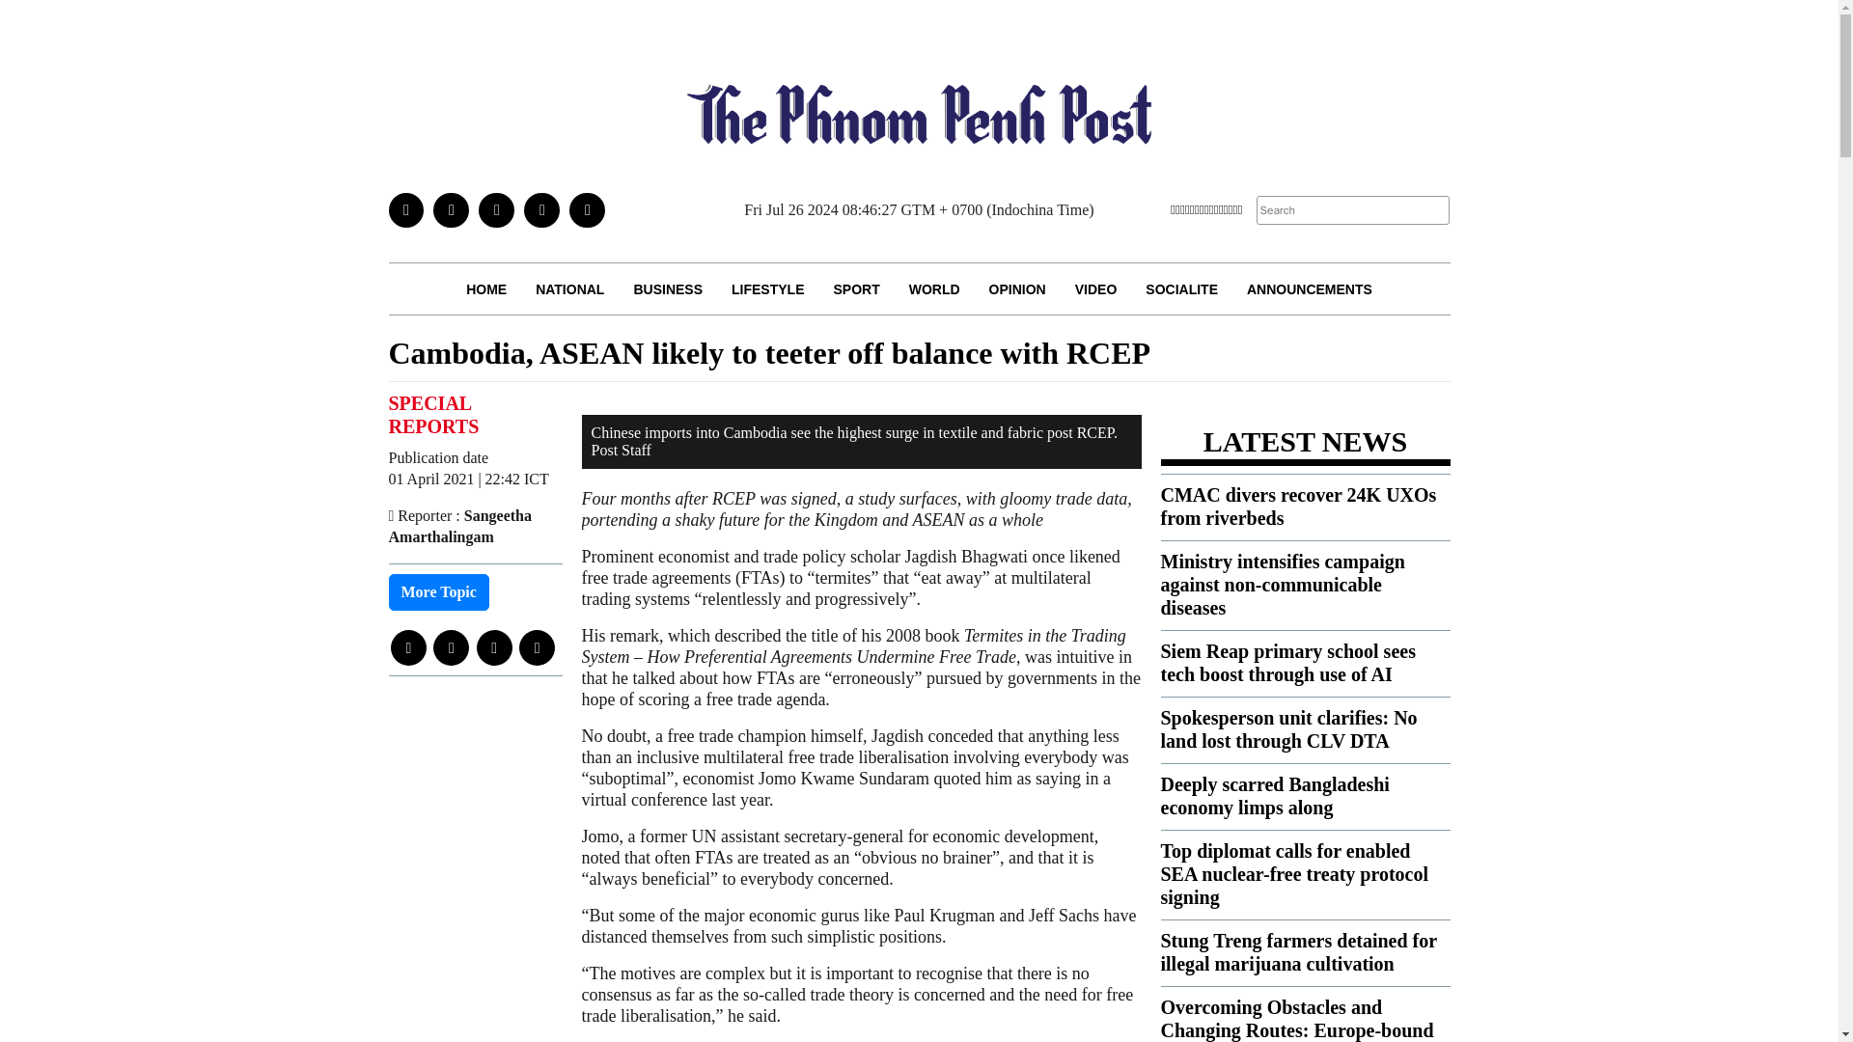 This screenshot has height=1042, width=1853. Describe the element at coordinates (1181, 289) in the screenshot. I see `SOCIALITE` at that location.